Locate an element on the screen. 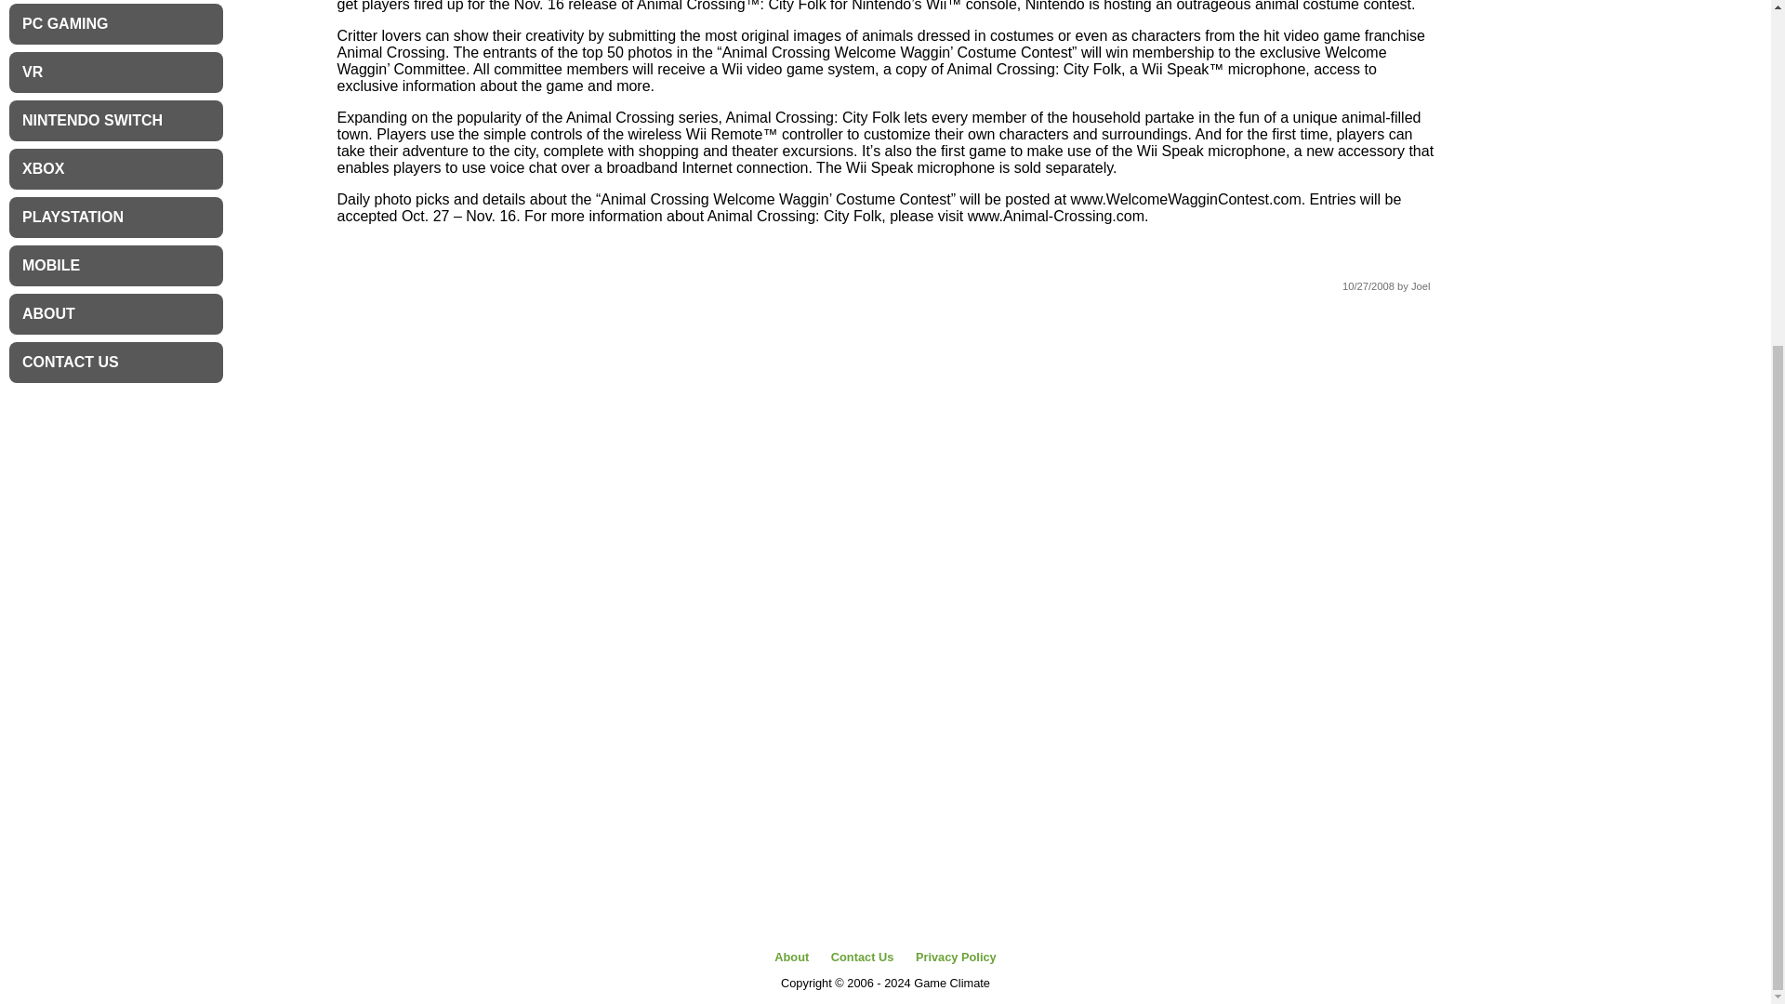  MOBILE is located at coordinates (115, 265).